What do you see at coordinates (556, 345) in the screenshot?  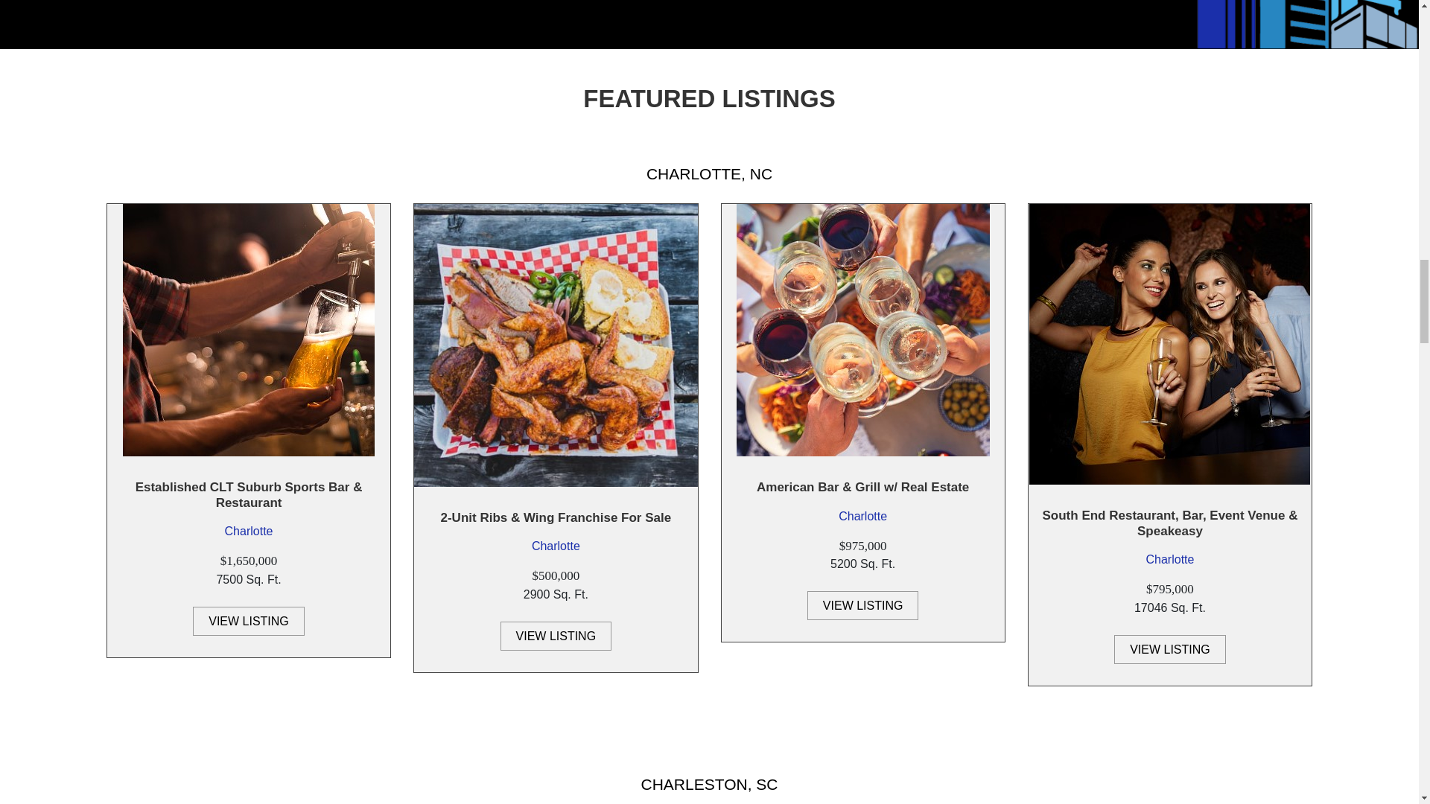 I see `Unsplash.ChickenWingsPlatter` at bounding box center [556, 345].